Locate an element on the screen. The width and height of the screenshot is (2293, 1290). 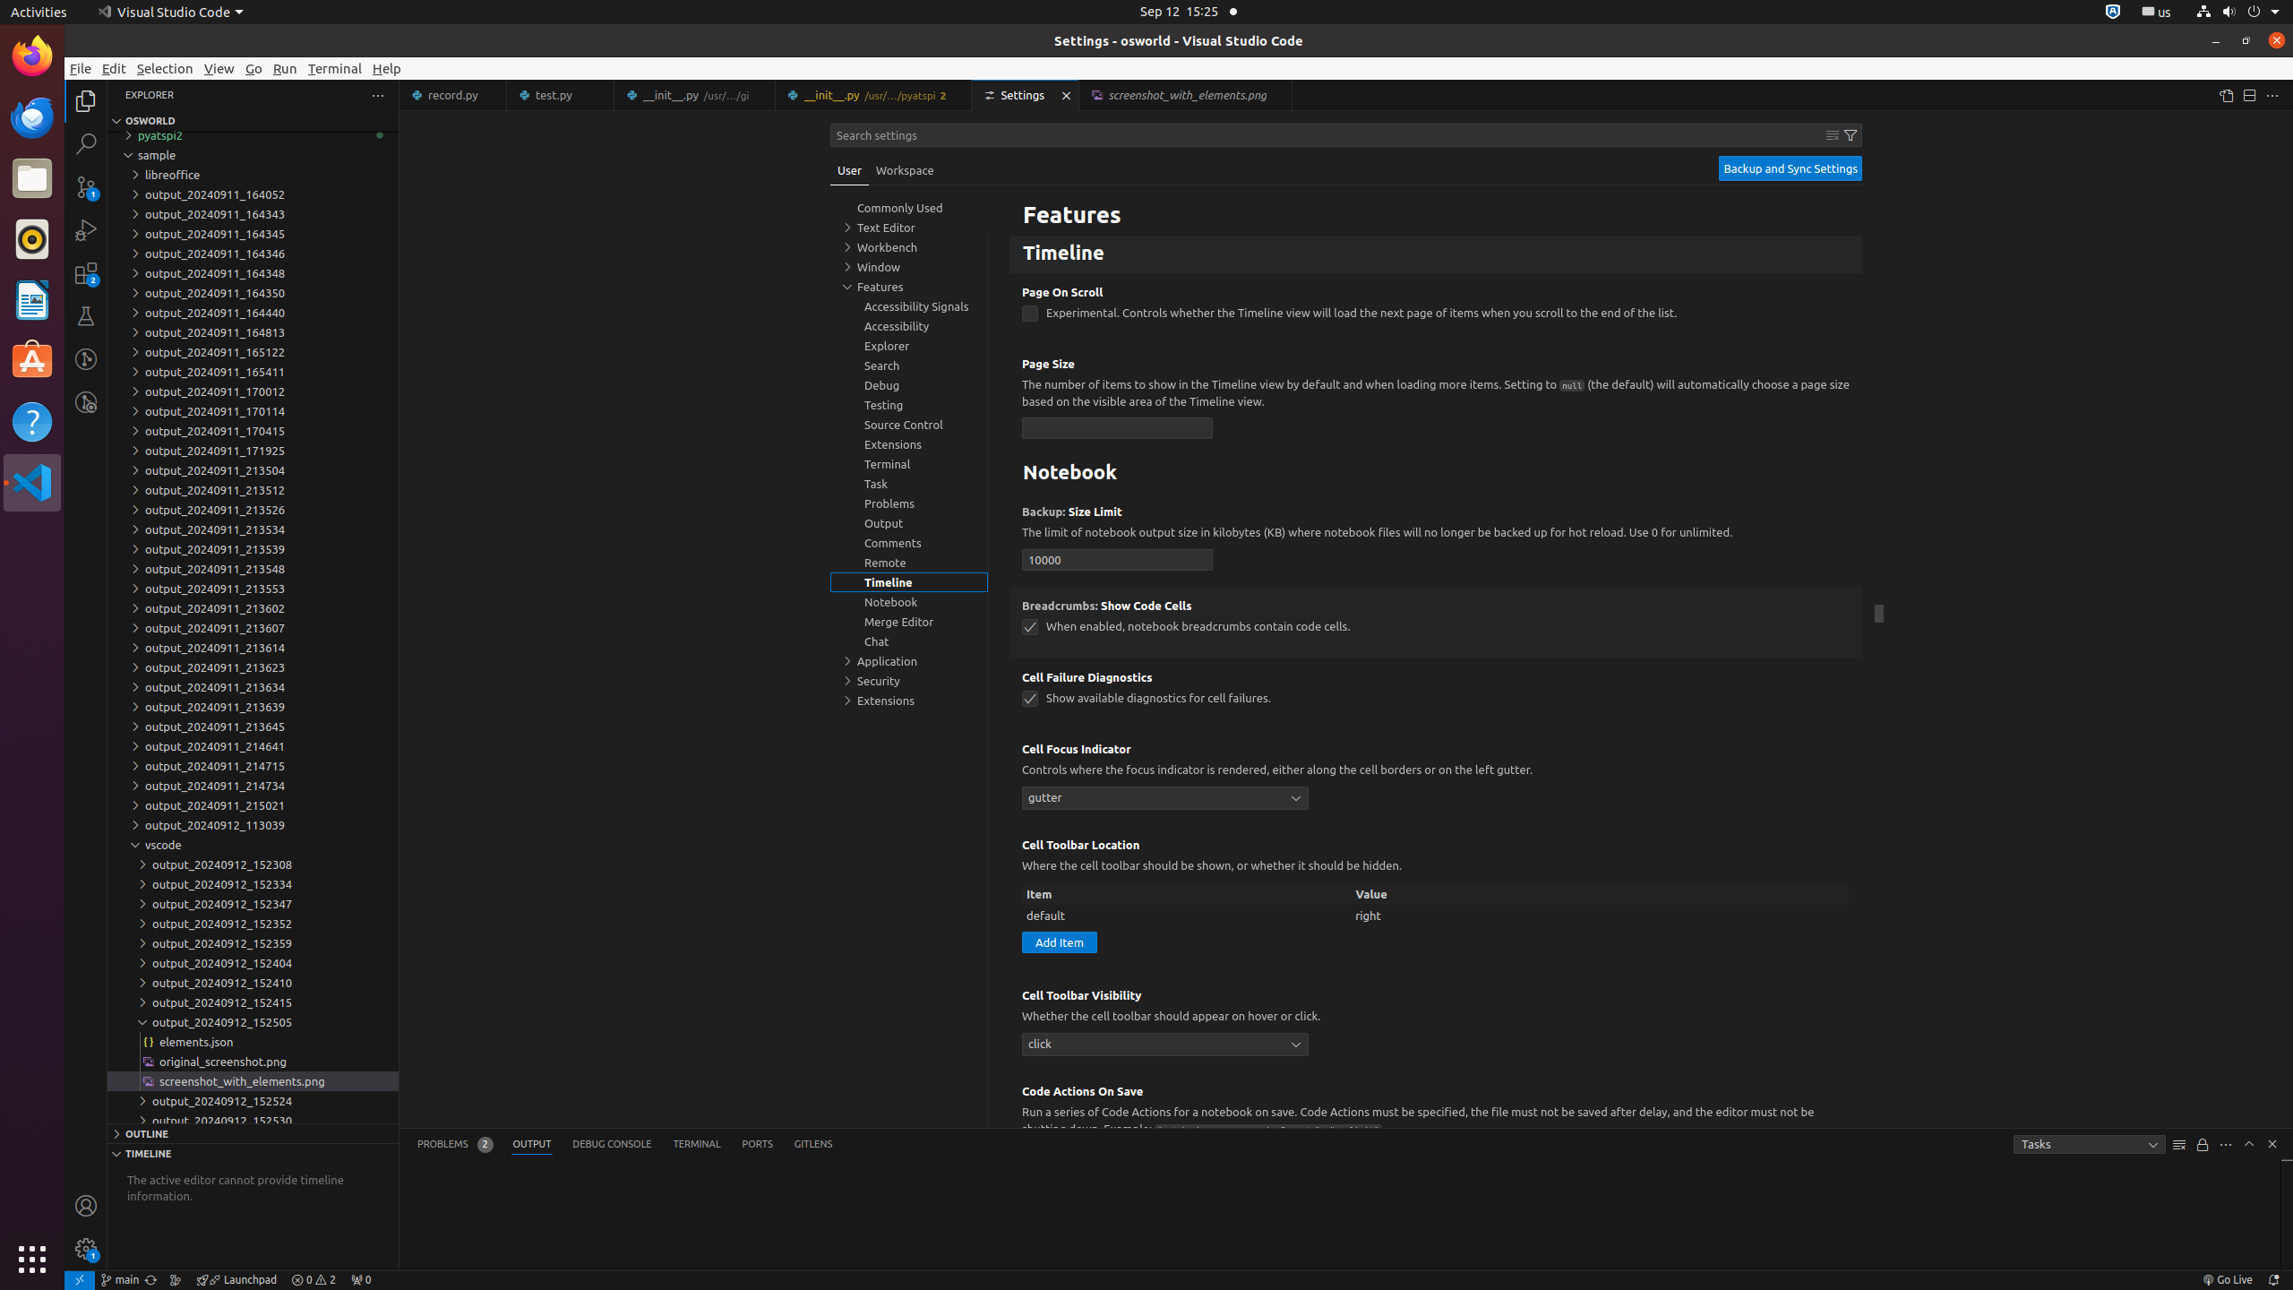
notebook.backup.sizeLimit is located at coordinates (1118, 559).